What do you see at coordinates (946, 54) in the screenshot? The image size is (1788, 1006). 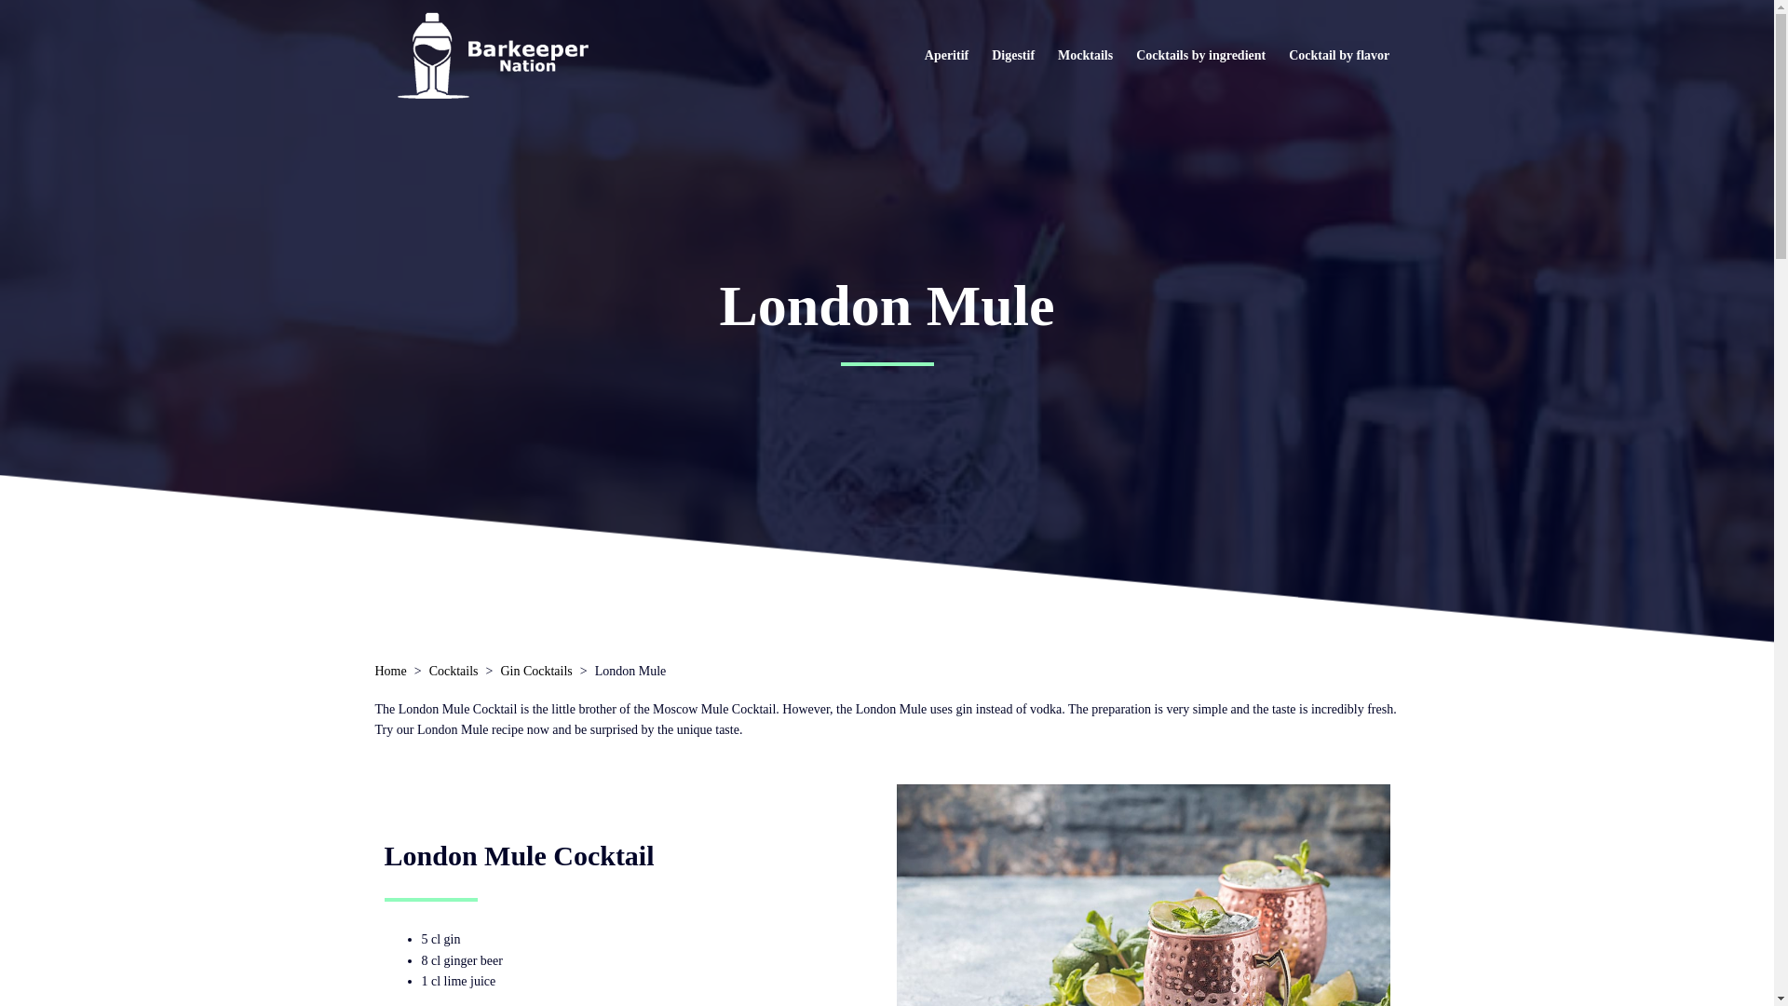 I see `Aperitif` at bounding box center [946, 54].